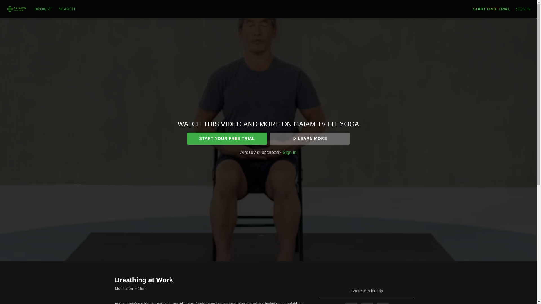 This screenshot has height=304, width=541. What do you see at coordinates (491, 9) in the screenshot?
I see `START FREE TRIAL` at bounding box center [491, 9].